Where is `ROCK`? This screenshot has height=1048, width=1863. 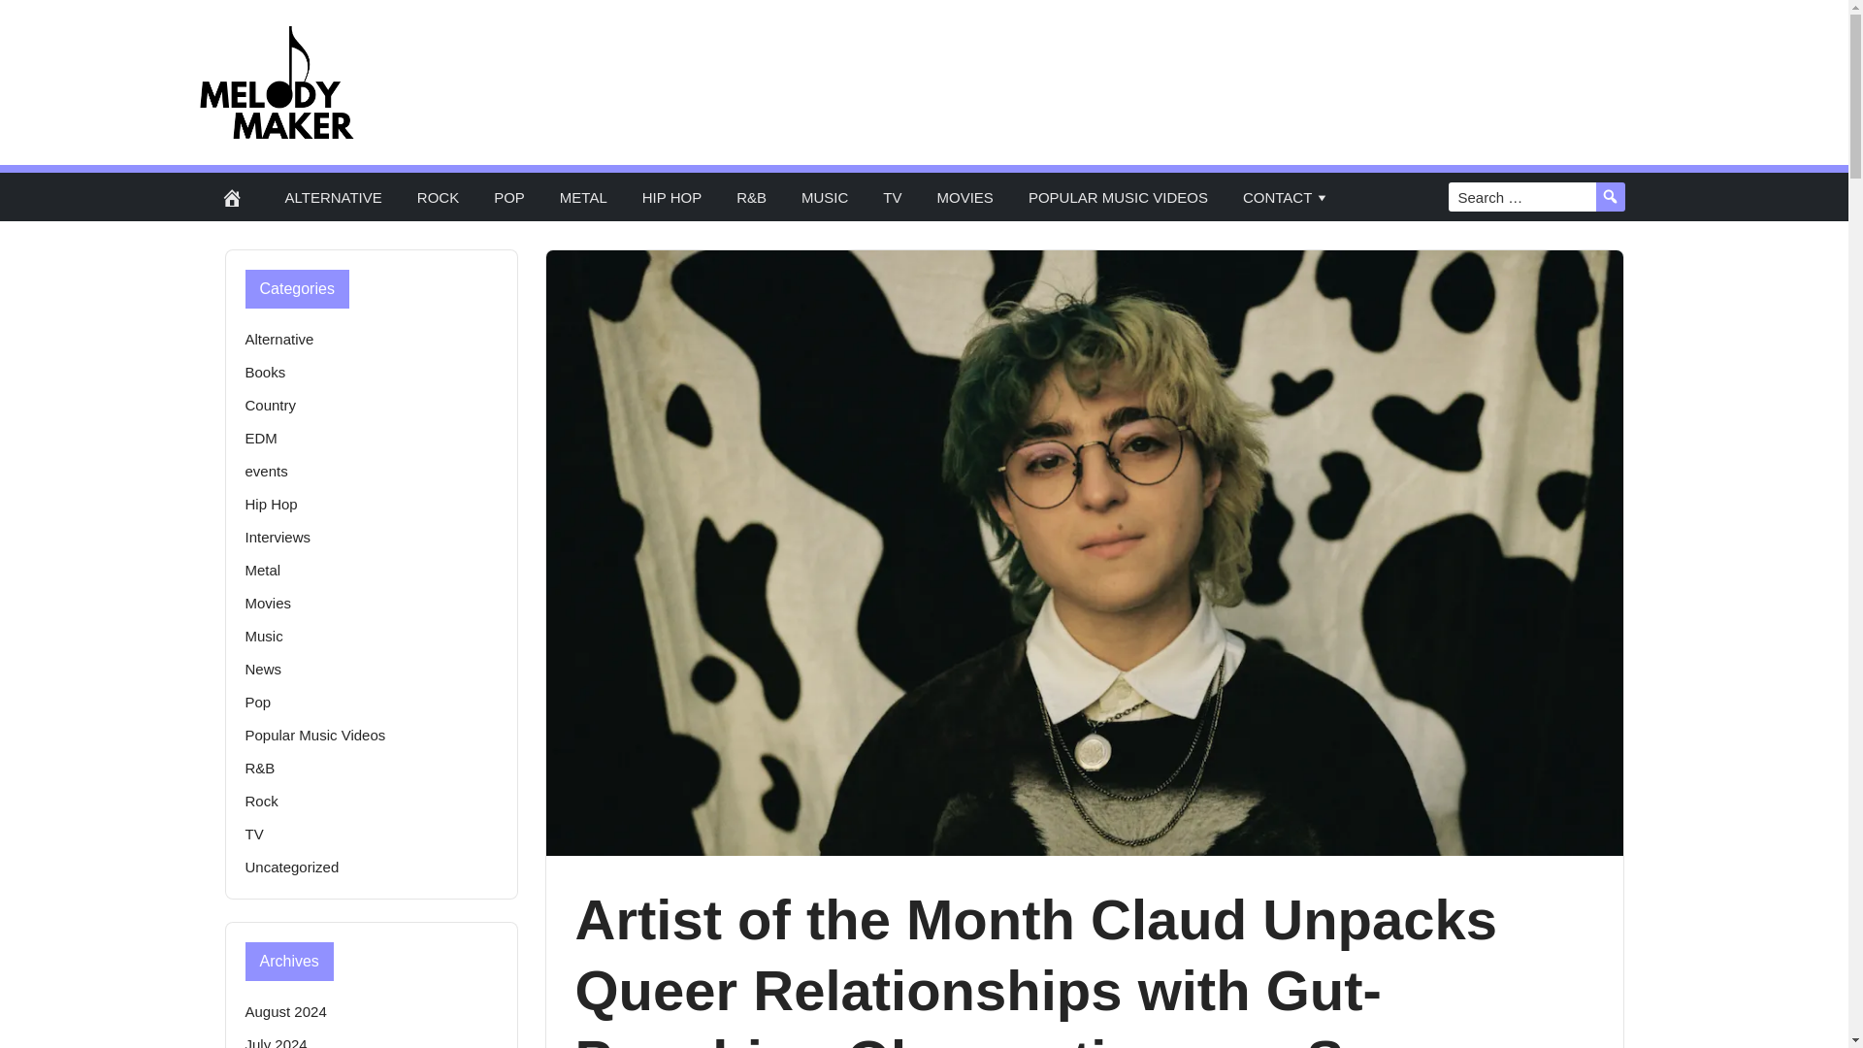 ROCK is located at coordinates (439, 196).